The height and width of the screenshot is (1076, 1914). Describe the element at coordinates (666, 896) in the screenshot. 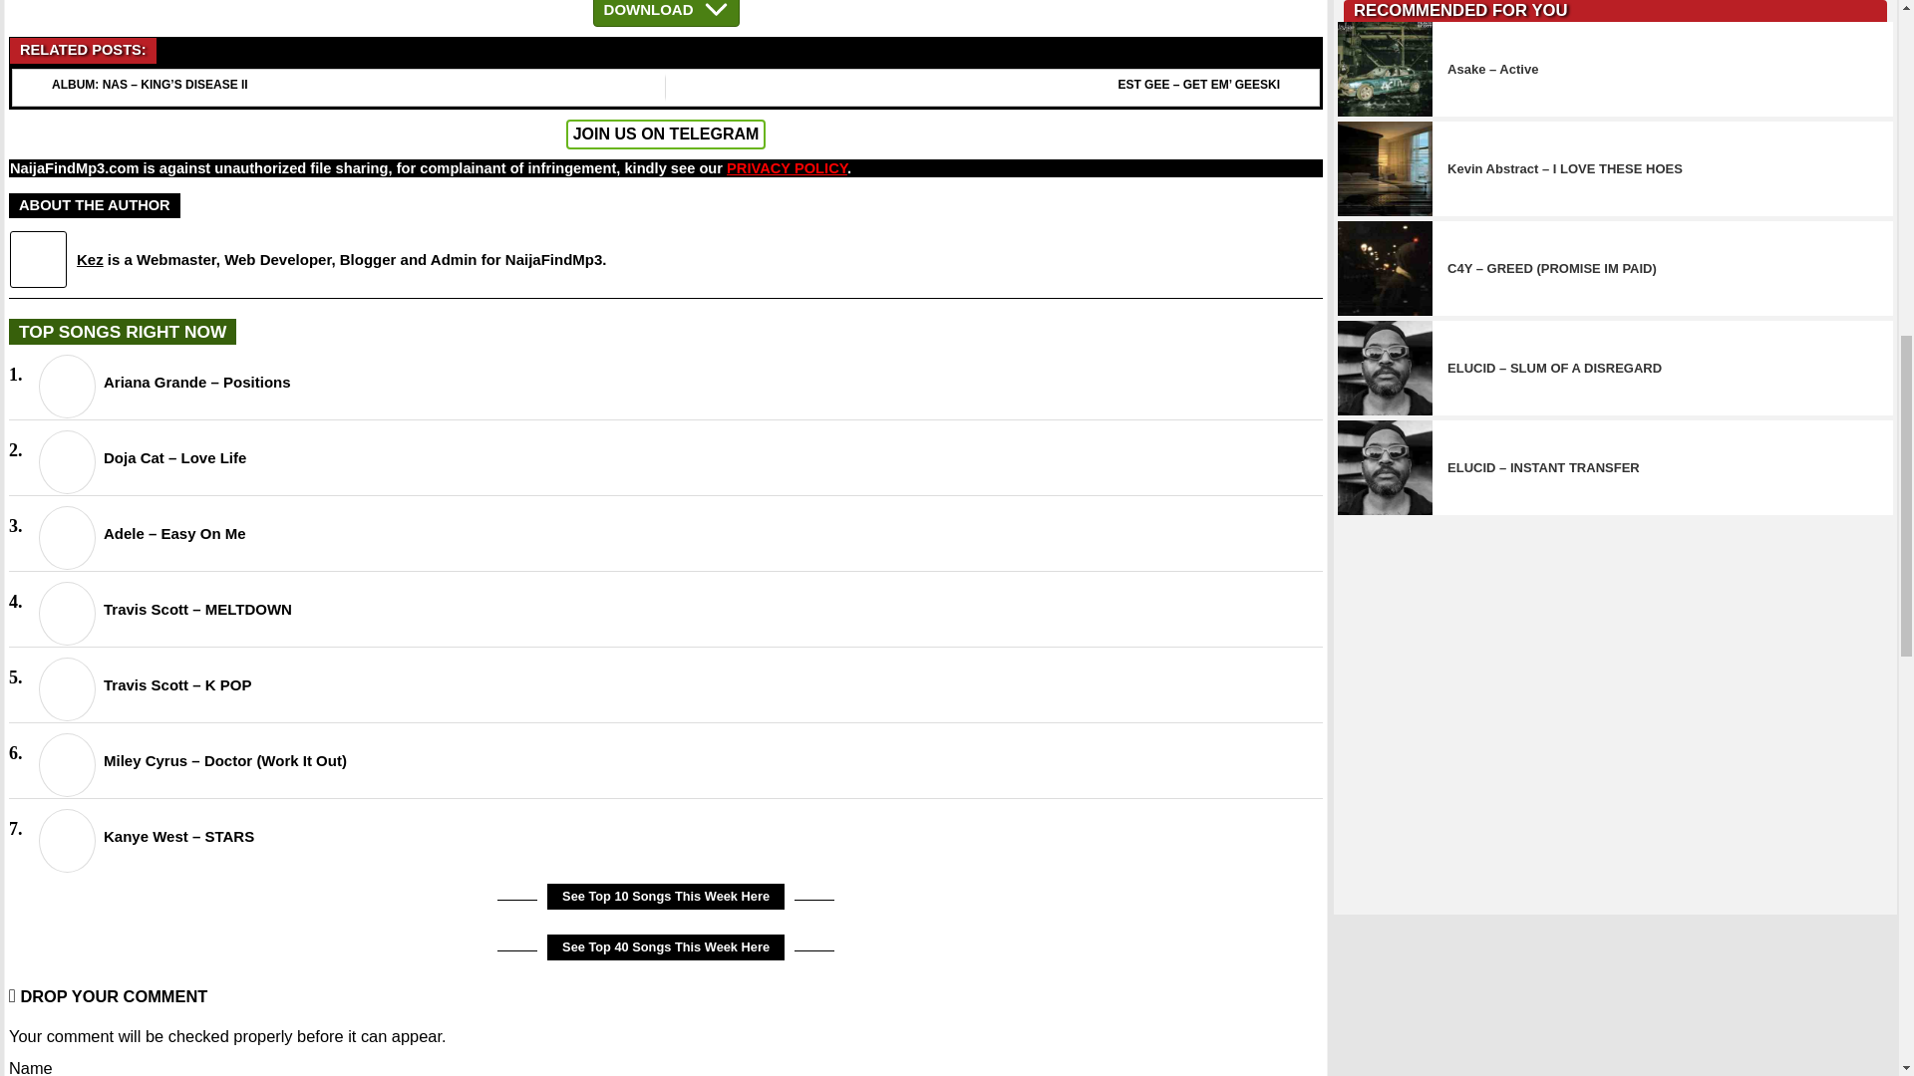

I see `See Top 10 Songs This Week Here` at that location.